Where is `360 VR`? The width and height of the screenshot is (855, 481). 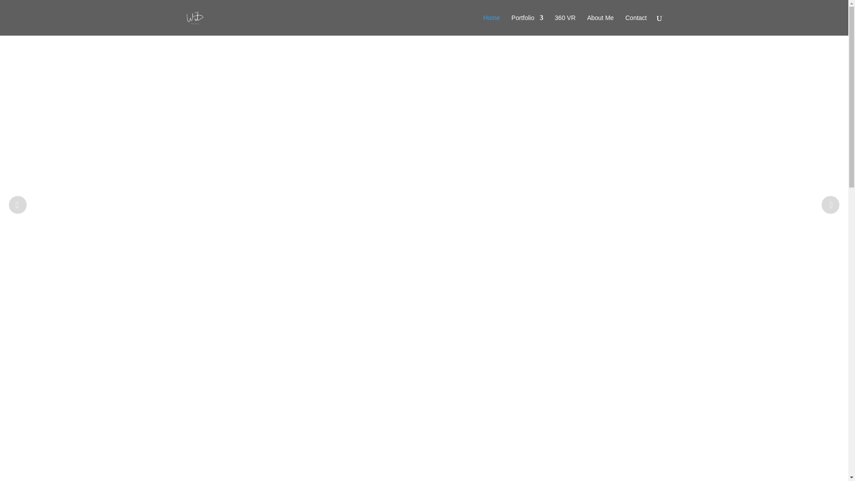 360 VR is located at coordinates (565, 25).